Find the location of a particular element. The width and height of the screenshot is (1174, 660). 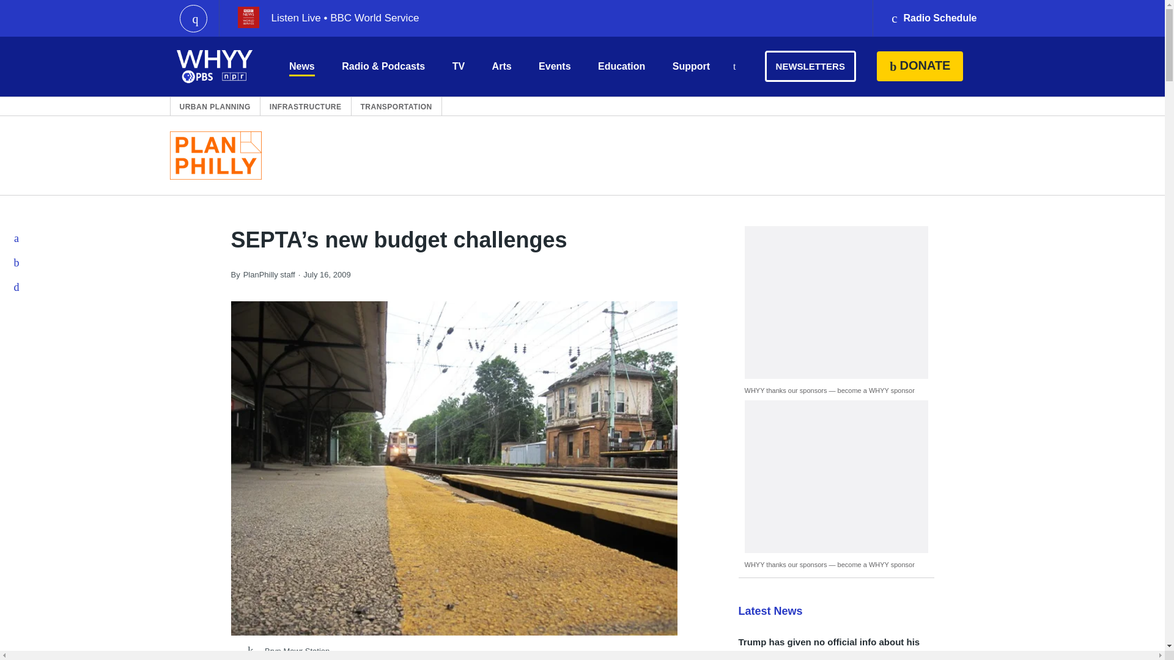

Search is located at coordinates (734, 67).